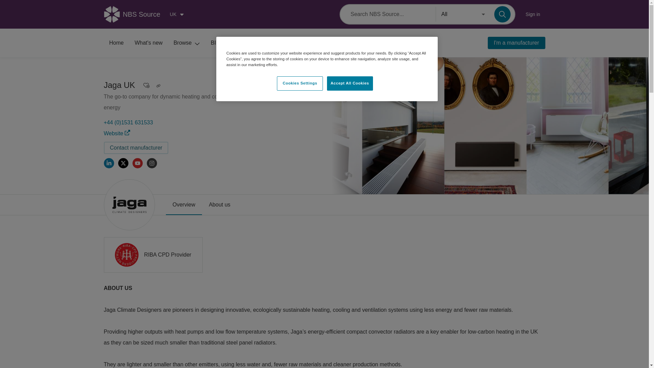 The height and width of the screenshot is (368, 654). Describe the element at coordinates (116, 43) in the screenshot. I see `Home` at that location.